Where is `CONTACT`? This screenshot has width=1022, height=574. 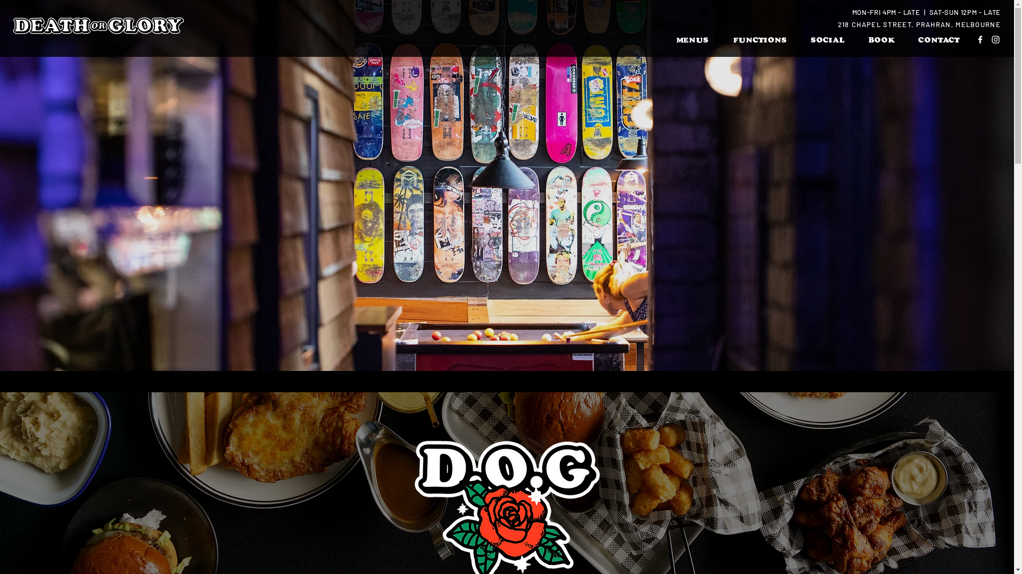 CONTACT is located at coordinates (939, 40).